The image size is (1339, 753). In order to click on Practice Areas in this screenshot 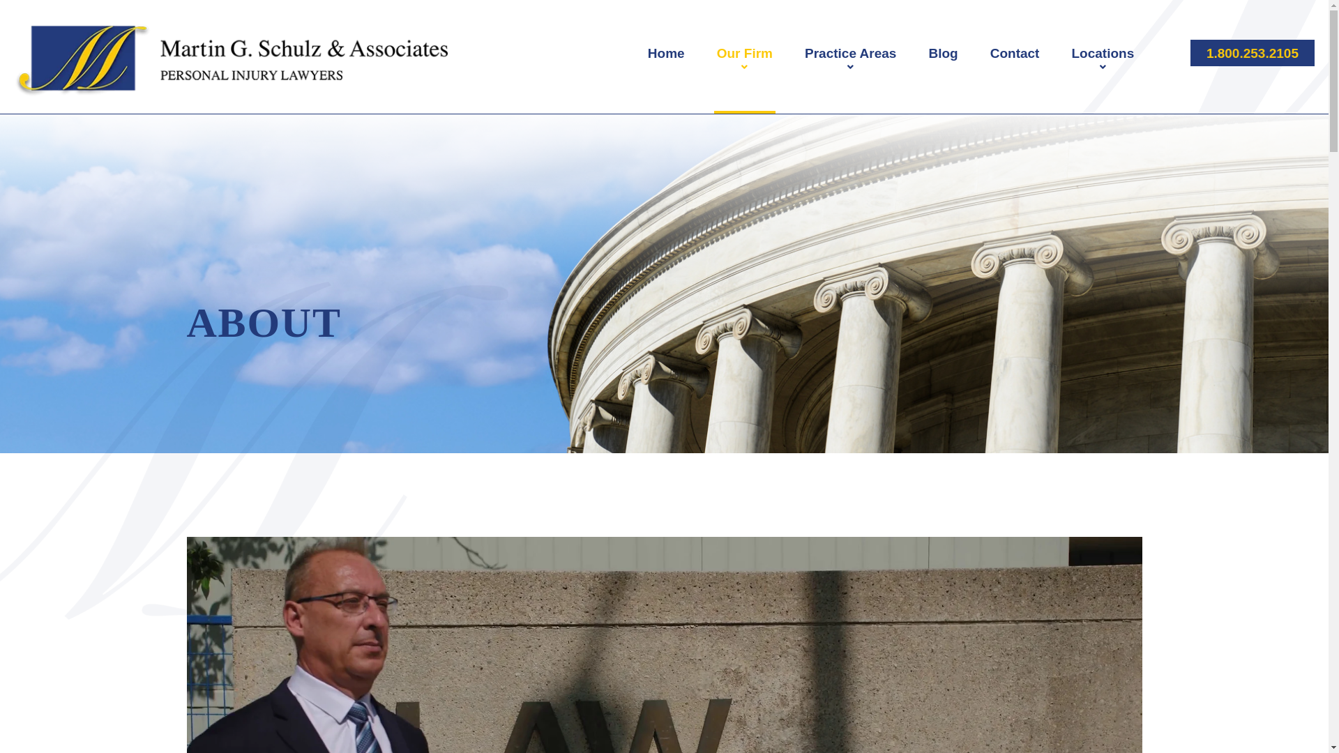, I will do `click(849, 60)`.